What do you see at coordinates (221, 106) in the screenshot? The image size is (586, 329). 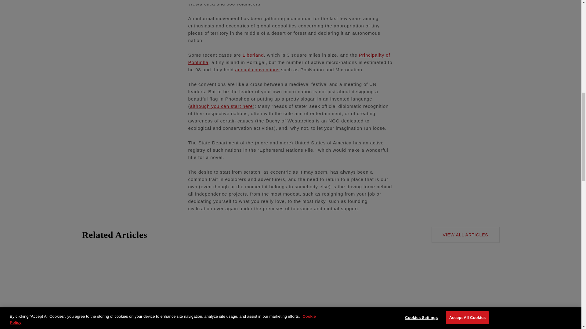 I see `although you can start here` at bounding box center [221, 106].